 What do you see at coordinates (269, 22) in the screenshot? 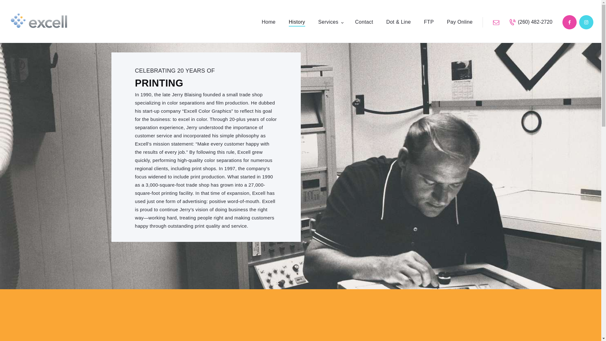
I see `Home` at bounding box center [269, 22].